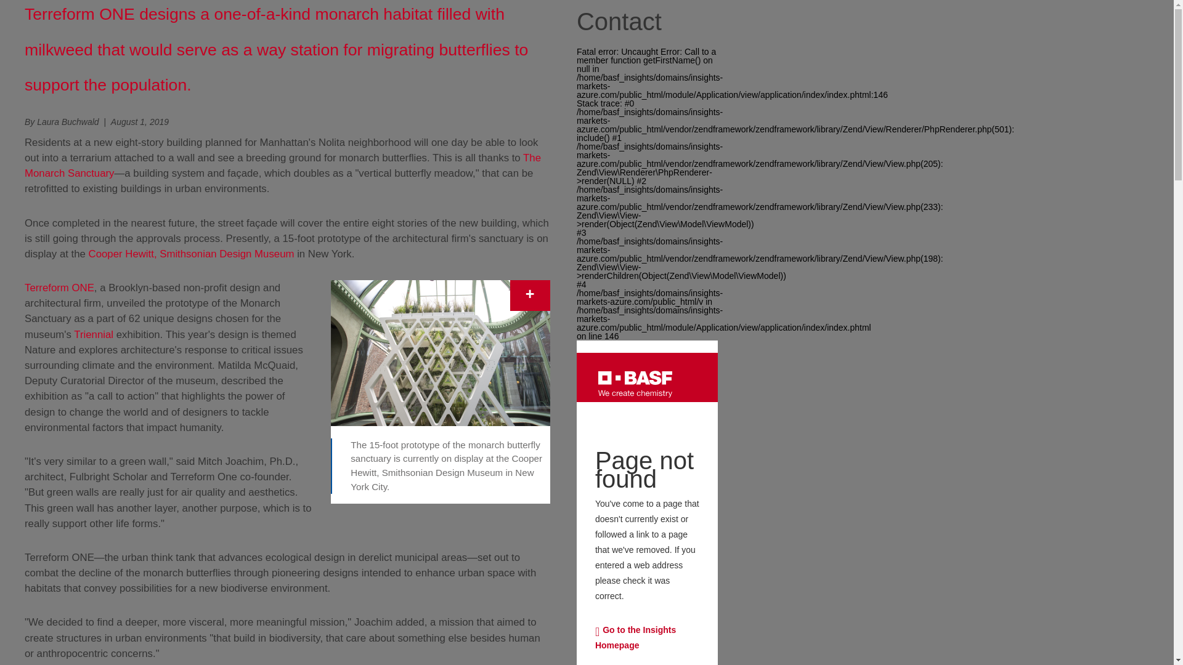 The width and height of the screenshot is (1183, 665). Describe the element at coordinates (59, 288) in the screenshot. I see `Terreform ONE` at that location.